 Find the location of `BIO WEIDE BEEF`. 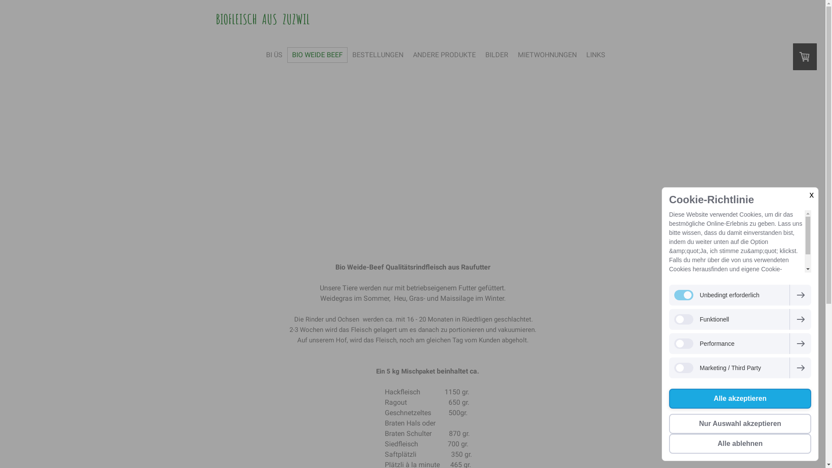

BIO WEIDE BEEF is located at coordinates (317, 55).